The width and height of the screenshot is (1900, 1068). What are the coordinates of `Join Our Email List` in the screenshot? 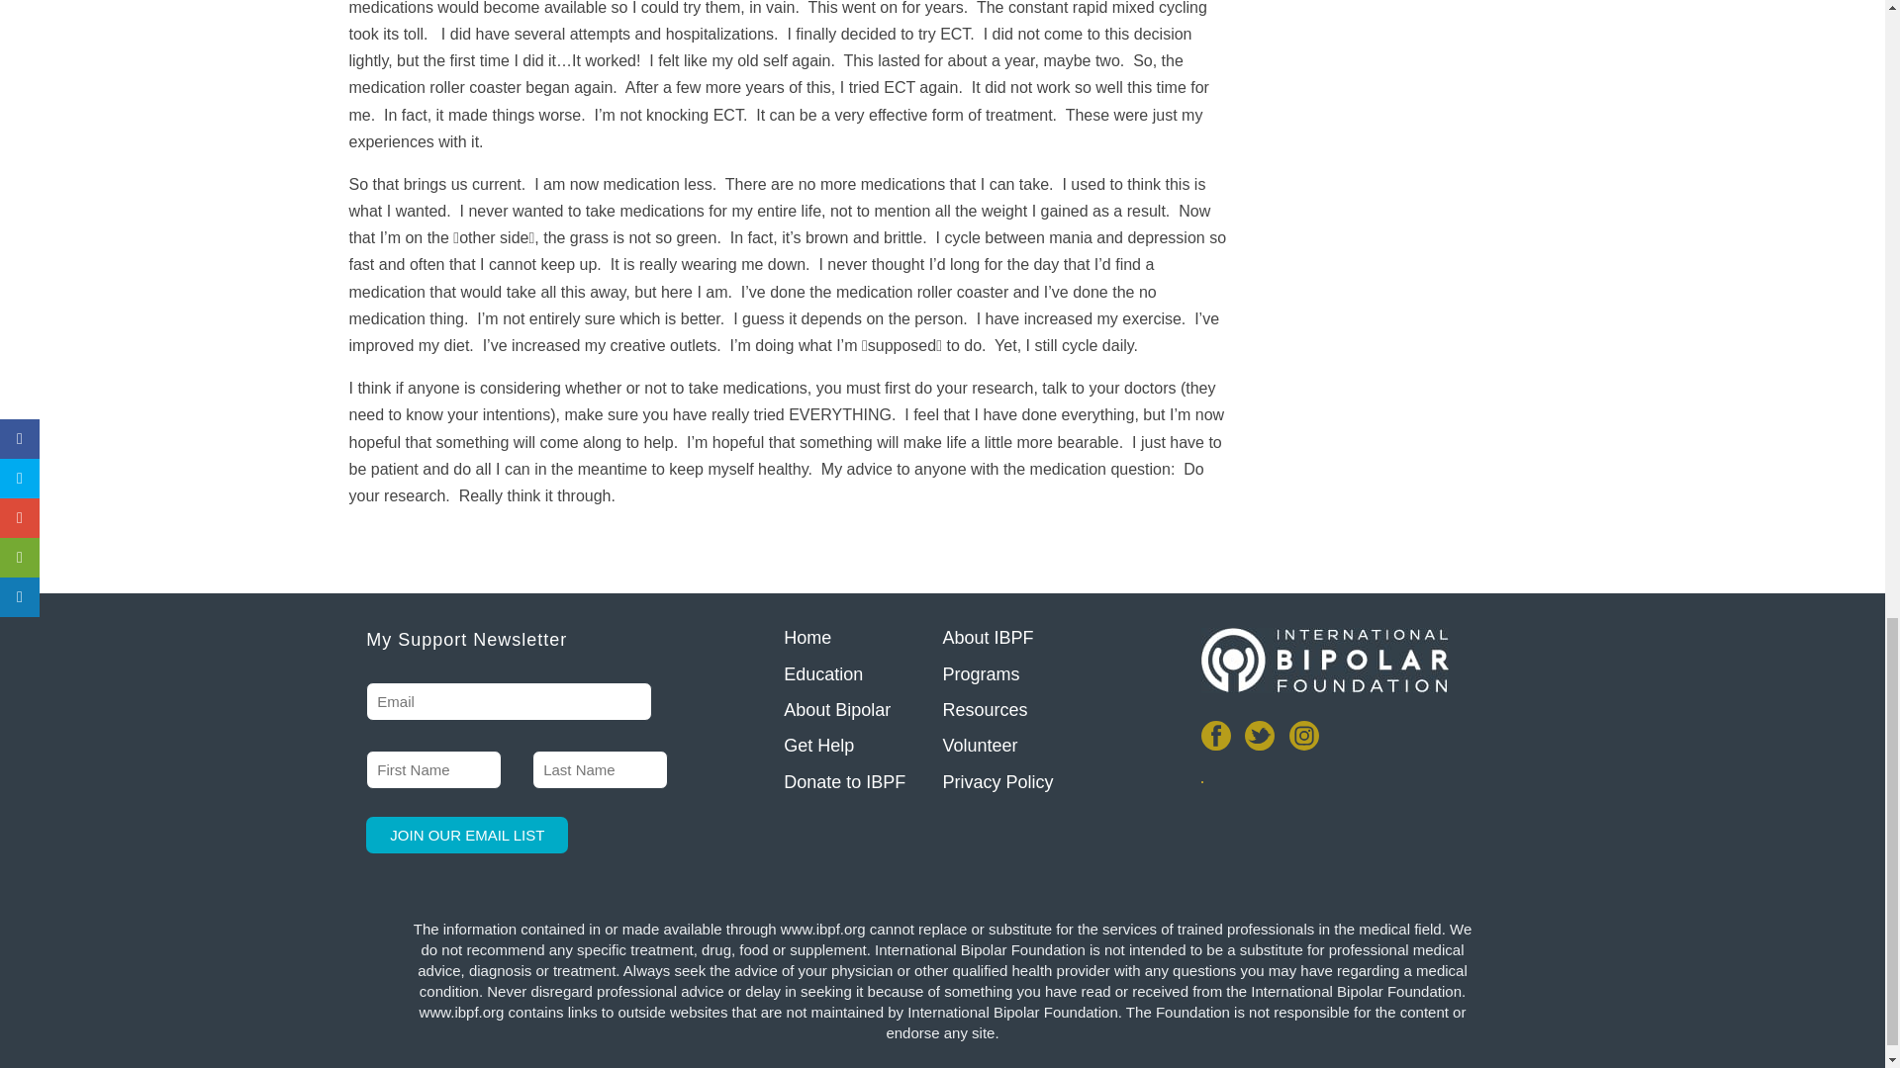 It's located at (467, 835).